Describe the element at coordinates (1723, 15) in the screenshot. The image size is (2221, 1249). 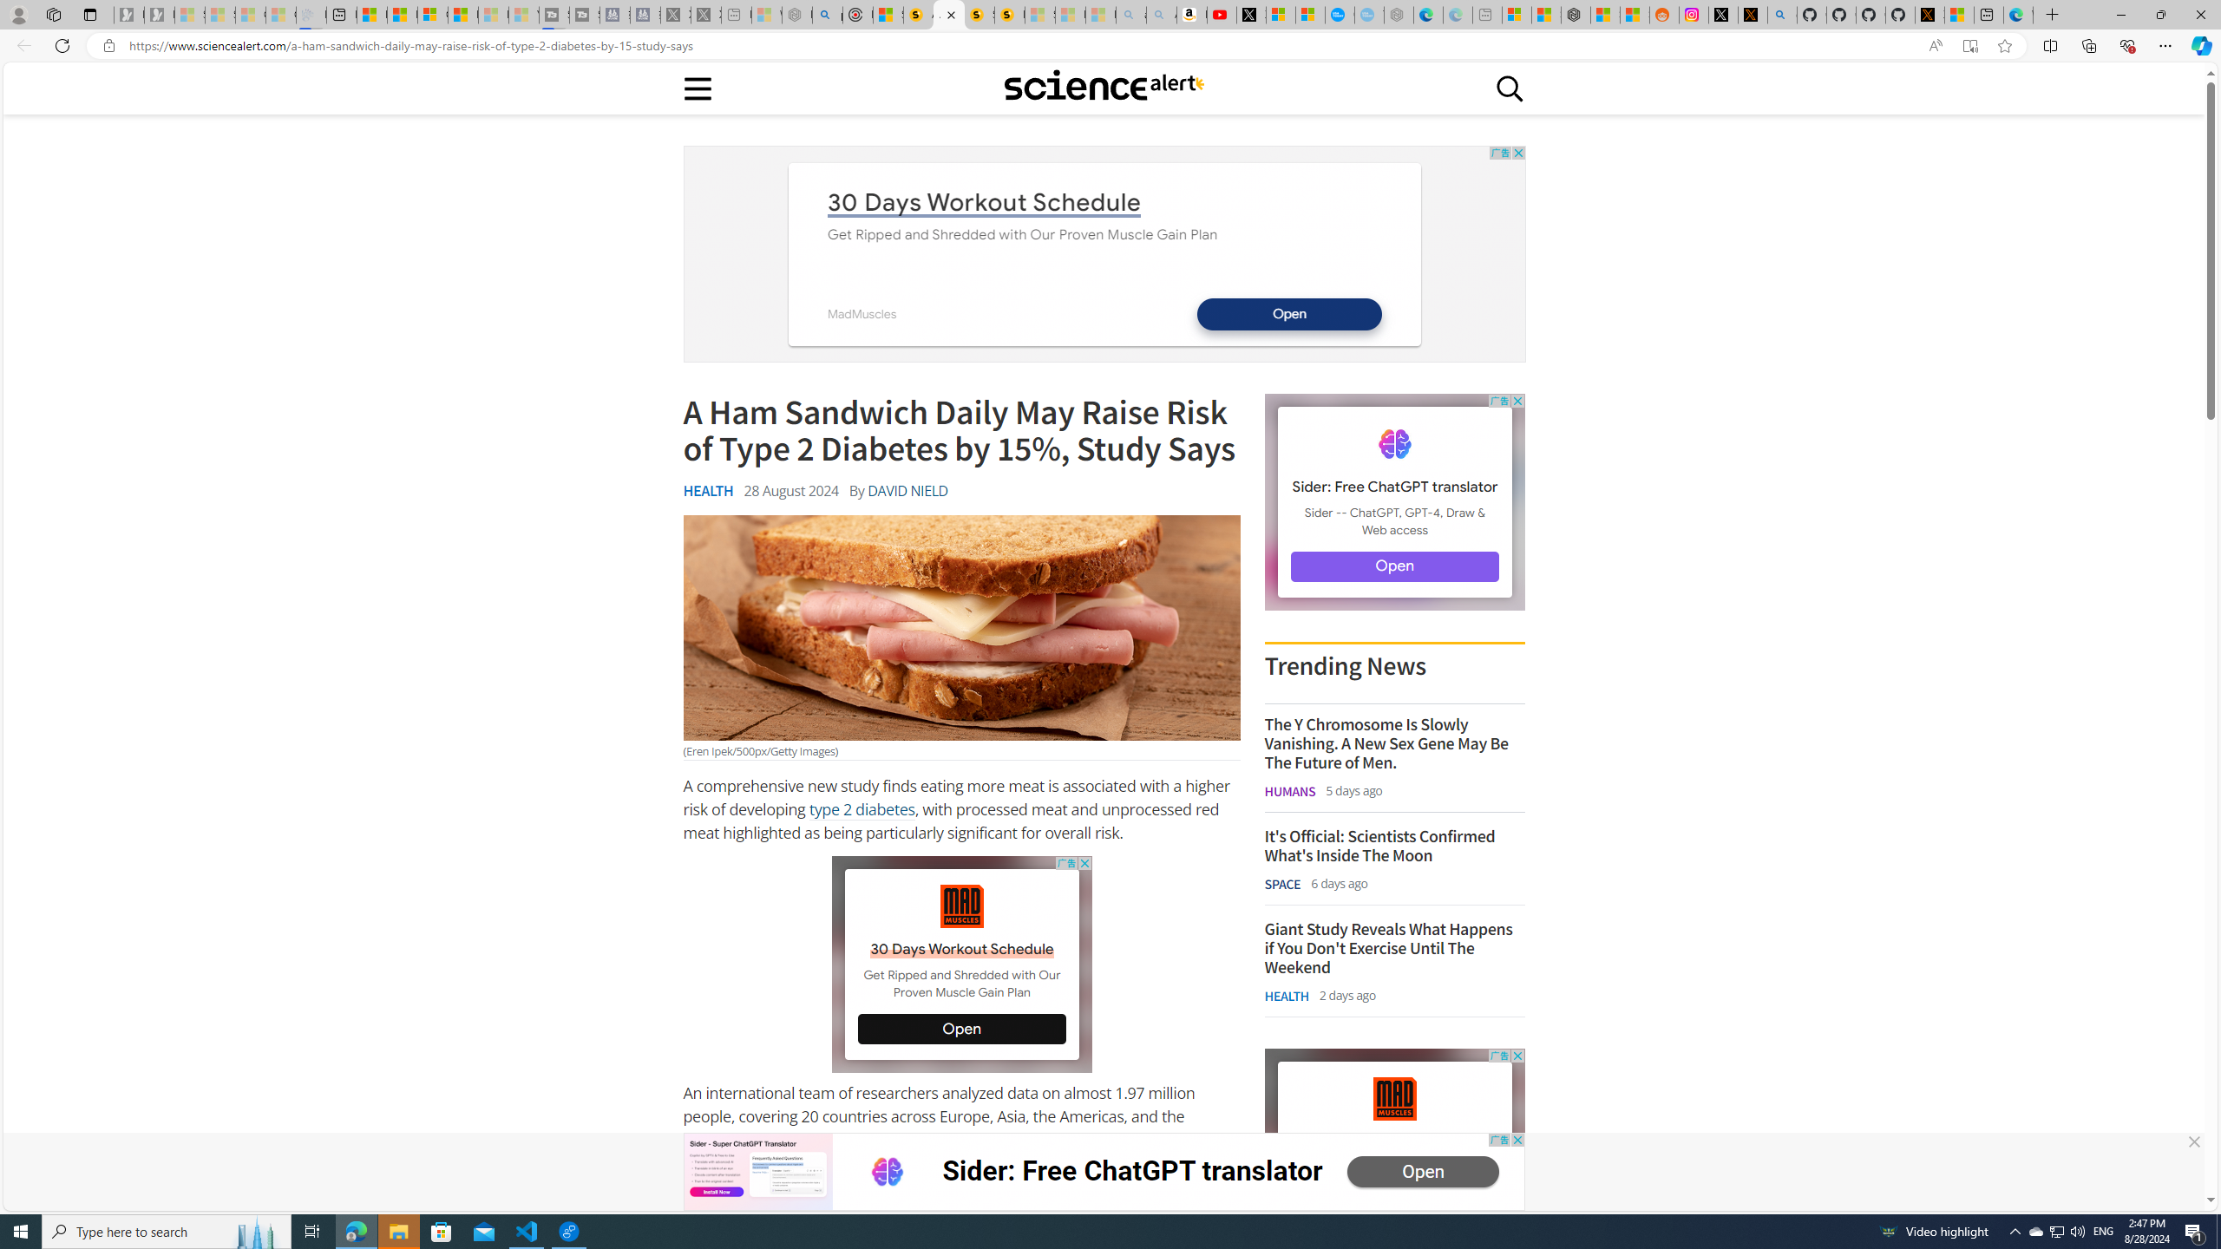
I see `Log in to X / X` at that location.